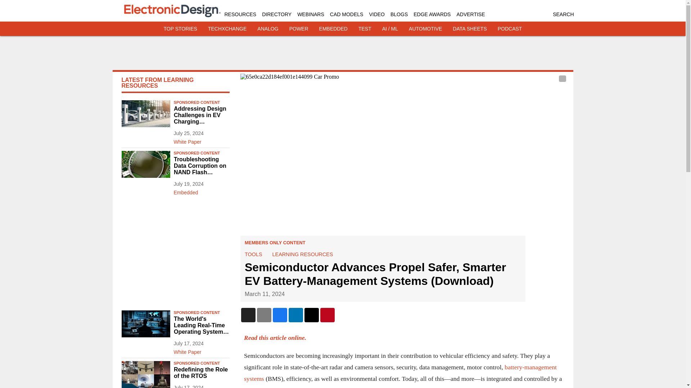 The width and height of the screenshot is (691, 388). Describe the element at coordinates (201, 191) in the screenshot. I see `Embedded` at that location.